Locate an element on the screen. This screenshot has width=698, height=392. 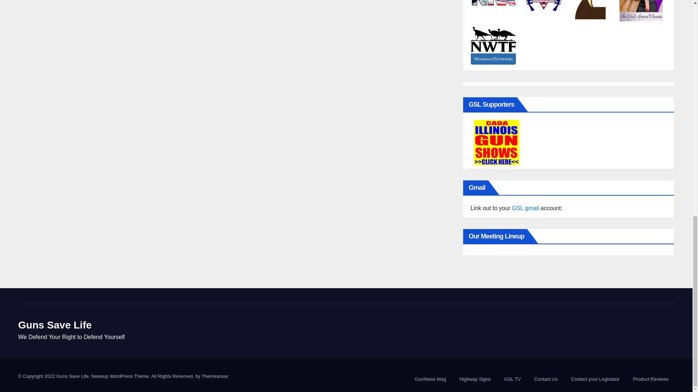
GSL TV is located at coordinates (513, 379).